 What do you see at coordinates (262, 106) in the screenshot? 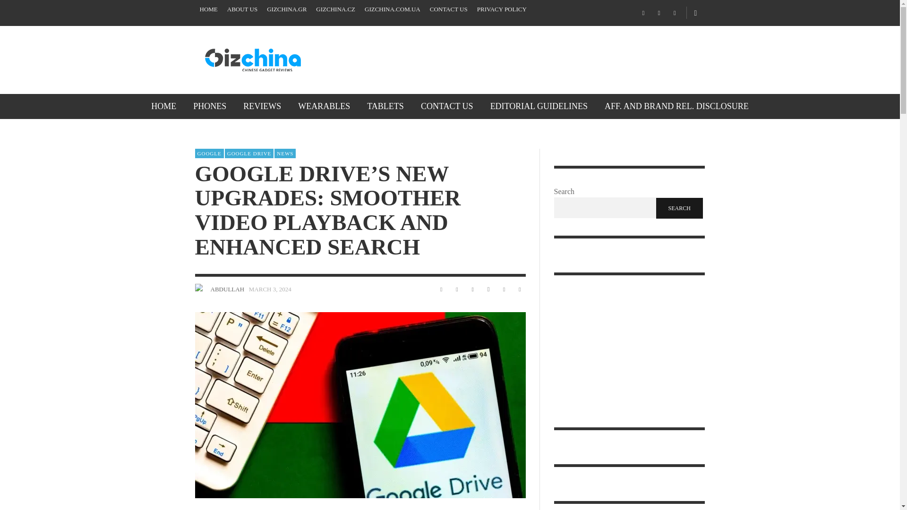
I see `REVIEWS` at bounding box center [262, 106].